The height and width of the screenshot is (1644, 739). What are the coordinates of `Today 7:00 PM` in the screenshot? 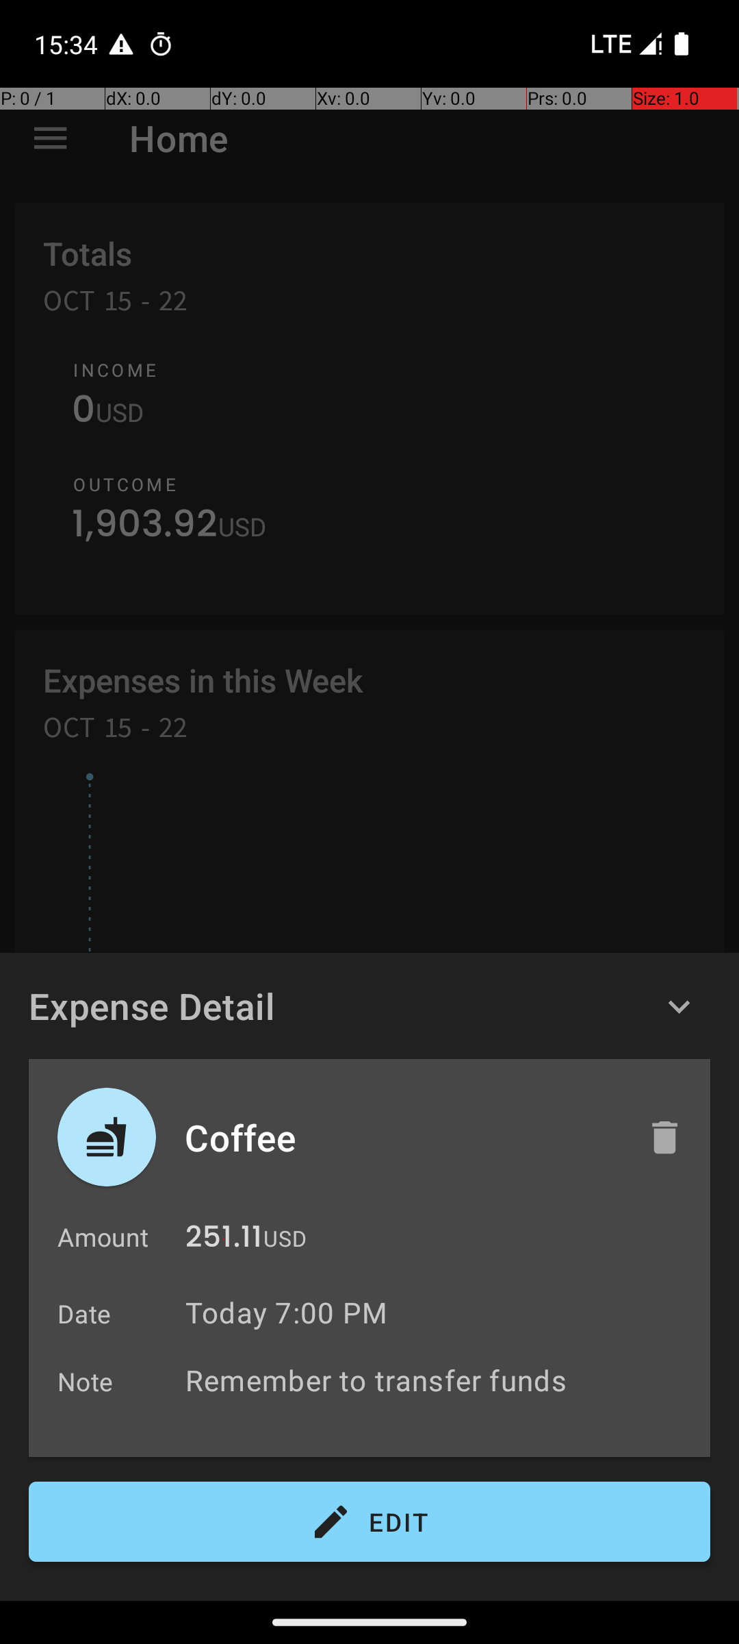 It's located at (286, 1312).